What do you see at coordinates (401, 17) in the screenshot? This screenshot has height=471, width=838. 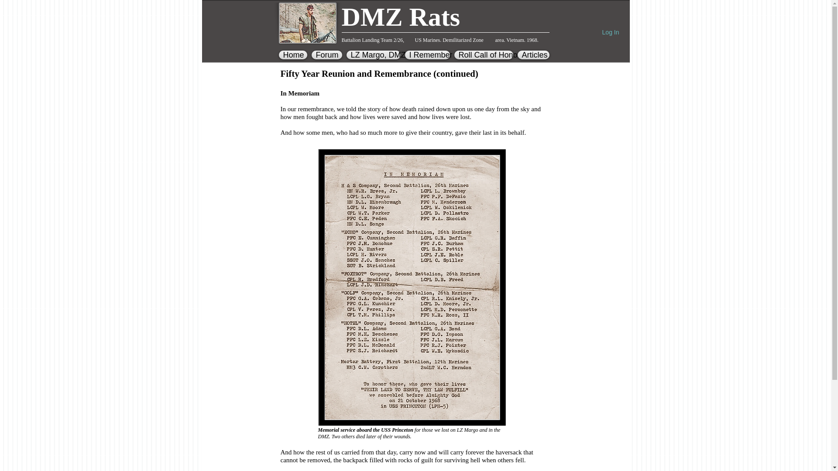 I see `DMZ Rats` at bounding box center [401, 17].